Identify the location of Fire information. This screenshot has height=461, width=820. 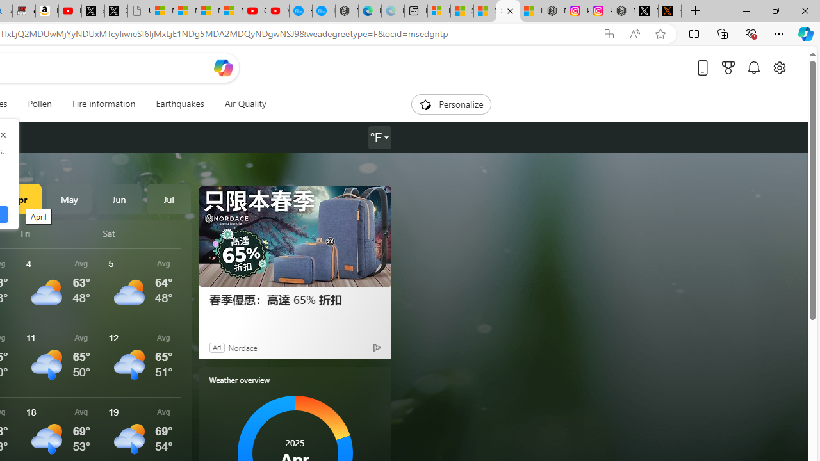
(104, 104).